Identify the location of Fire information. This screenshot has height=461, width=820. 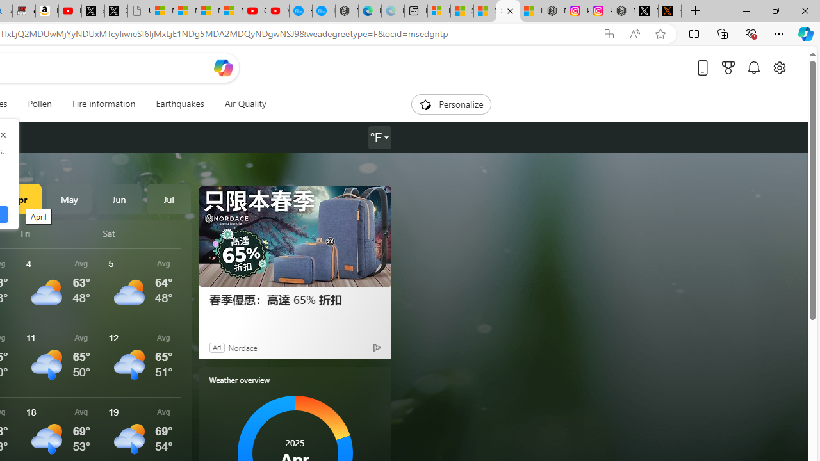
(104, 104).